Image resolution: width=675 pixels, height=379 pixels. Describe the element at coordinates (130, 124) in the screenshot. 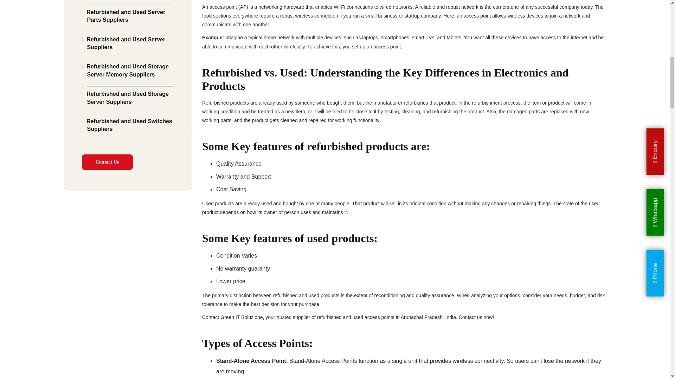

I see `Refurbished and Used Switches Suppliers` at that location.